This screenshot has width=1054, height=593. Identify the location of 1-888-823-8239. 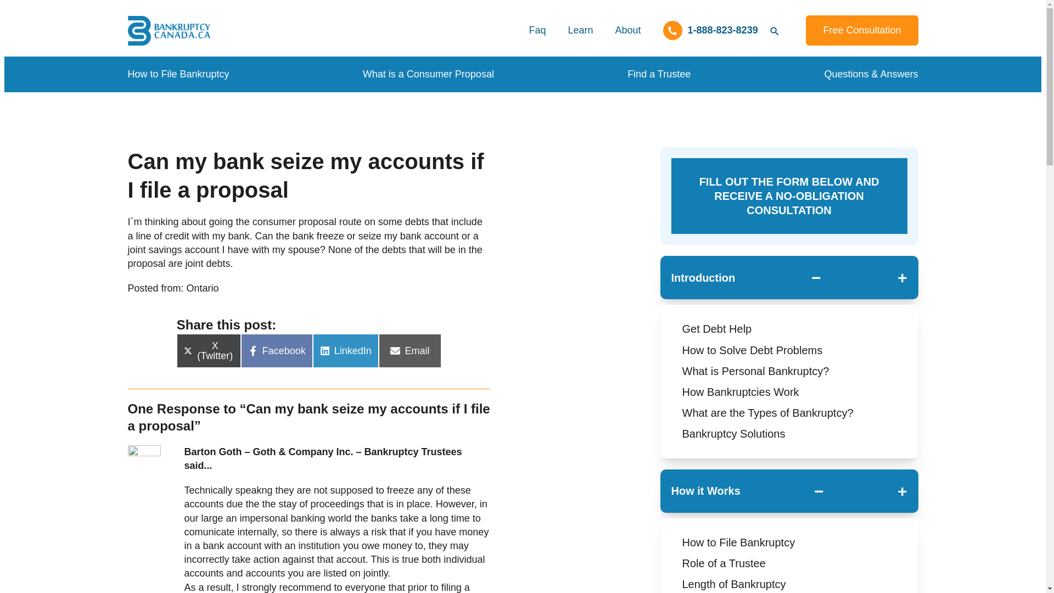
(710, 30).